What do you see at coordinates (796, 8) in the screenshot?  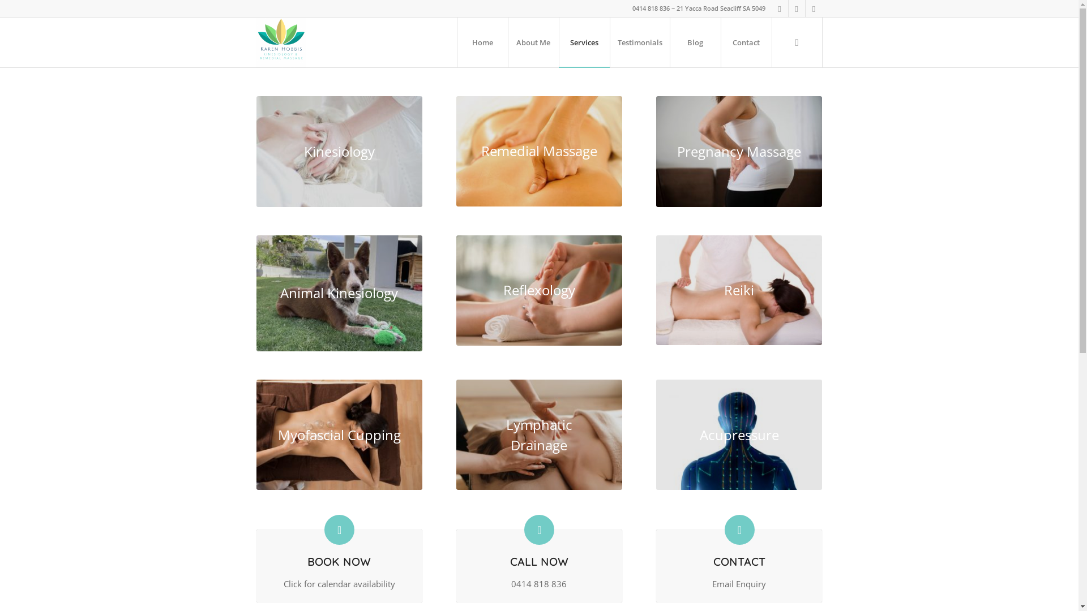 I see `Instagram` at bounding box center [796, 8].